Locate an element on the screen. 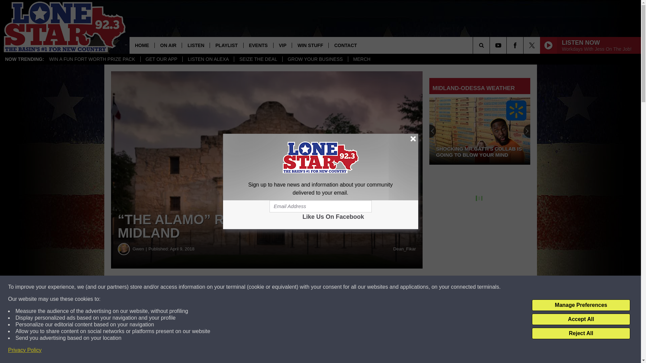  SEARCH is located at coordinates (491, 45).